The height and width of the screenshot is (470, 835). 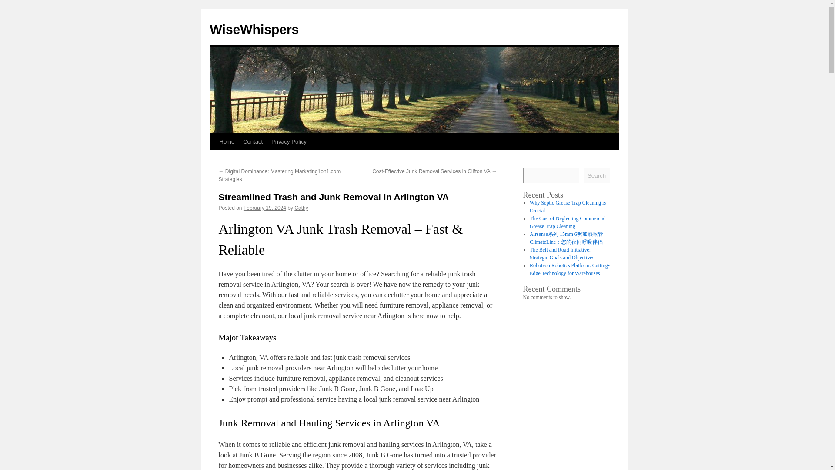 I want to click on The Belt and Road Initiative: Strategic Goals and Objectives, so click(x=561, y=254).